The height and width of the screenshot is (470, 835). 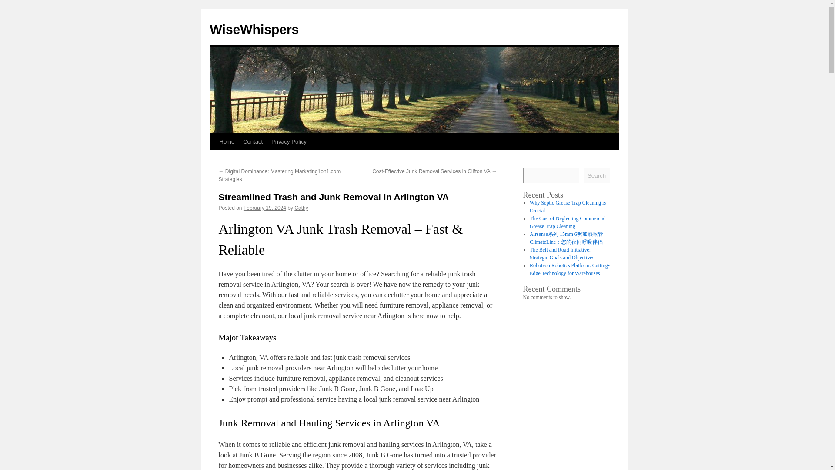 I want to click on The Belt and Road Initiative: Strategic Goals and Objectives, so click(x=561, y=254).